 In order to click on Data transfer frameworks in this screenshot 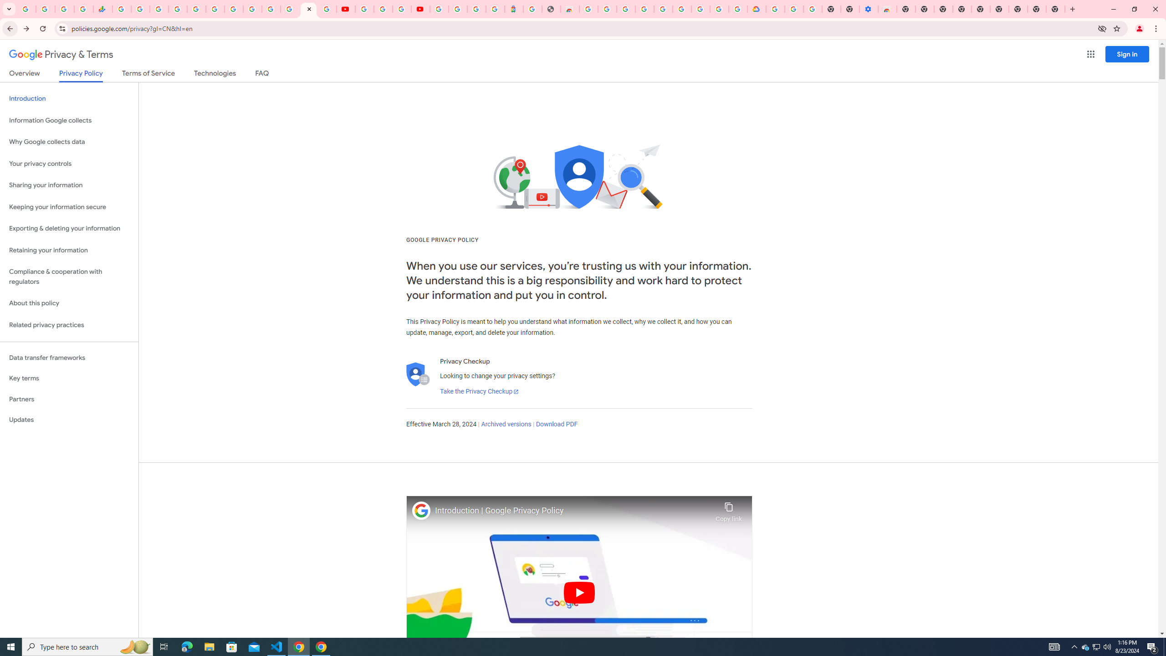, I will do `click(69, 358)`.